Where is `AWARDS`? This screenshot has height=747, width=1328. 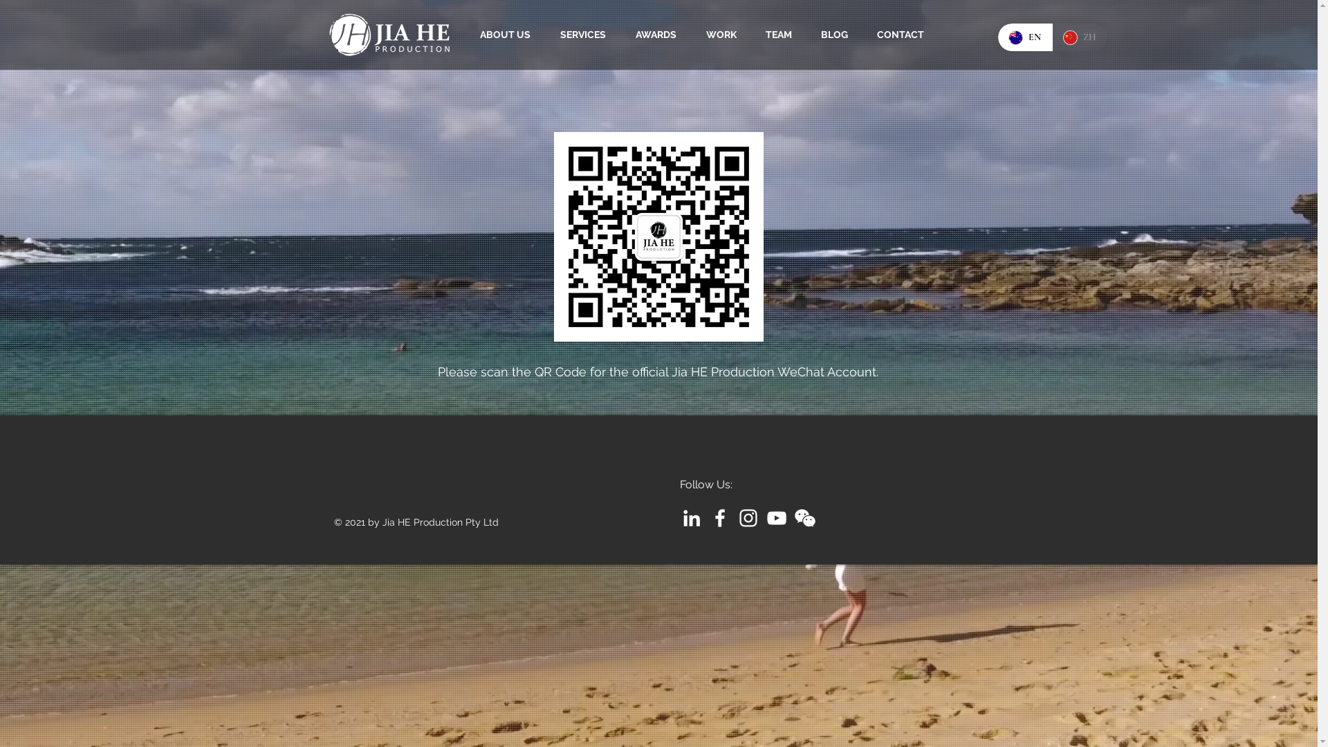 AWARDS is located at coordinates (663, 35).